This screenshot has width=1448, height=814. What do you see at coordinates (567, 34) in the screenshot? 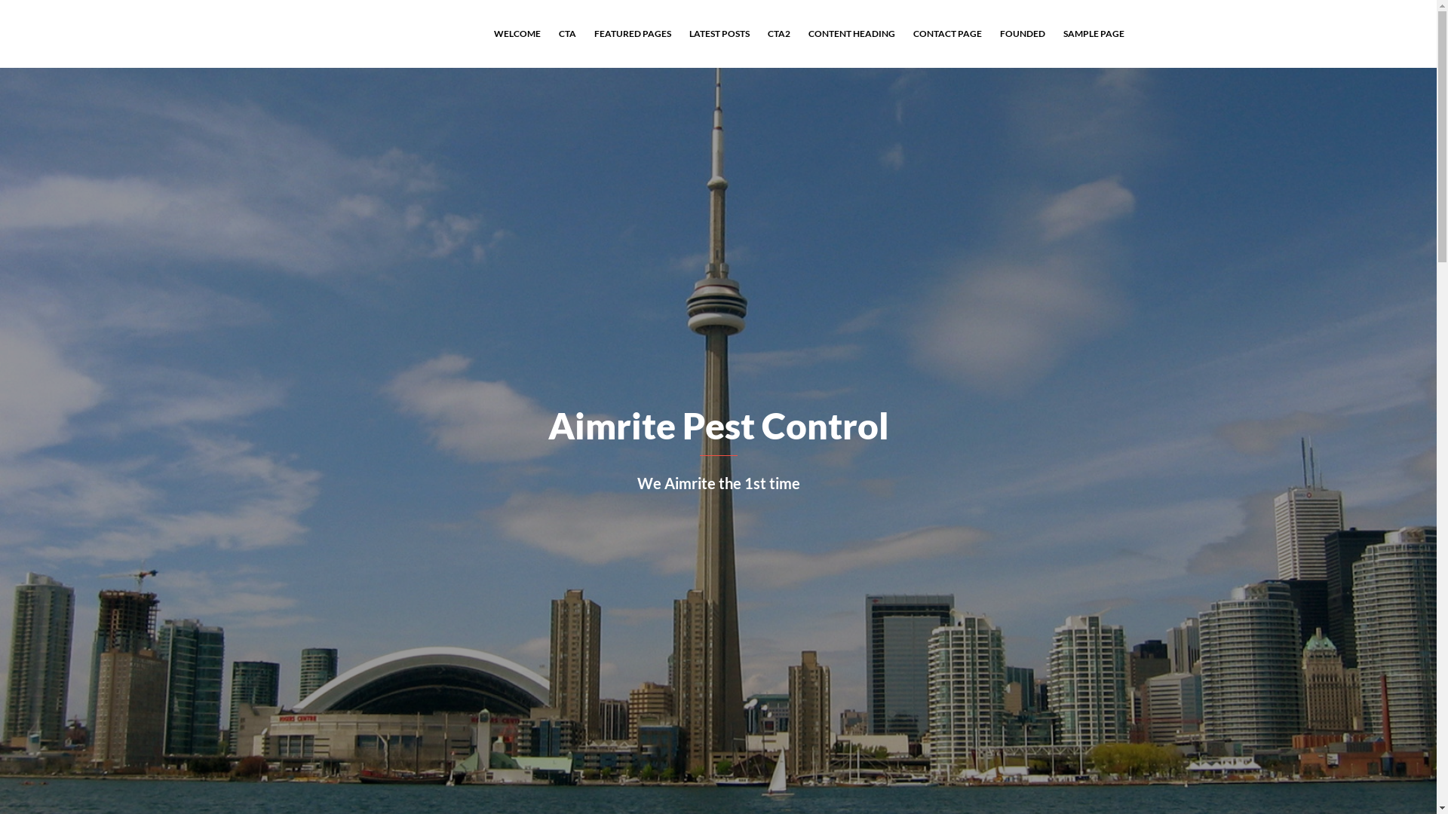
I see `CTA` at bounding box center [567, 34].